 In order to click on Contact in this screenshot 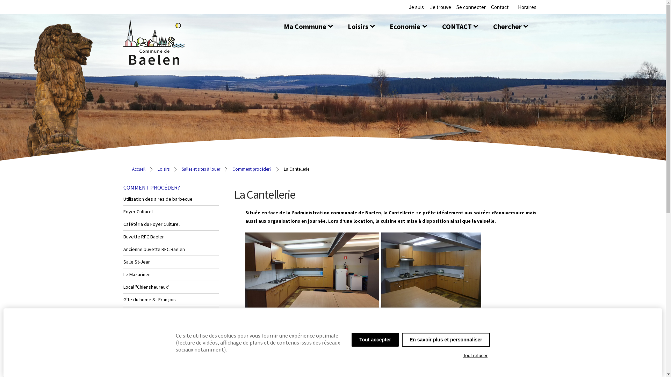, I will do `click(500, 7)`.